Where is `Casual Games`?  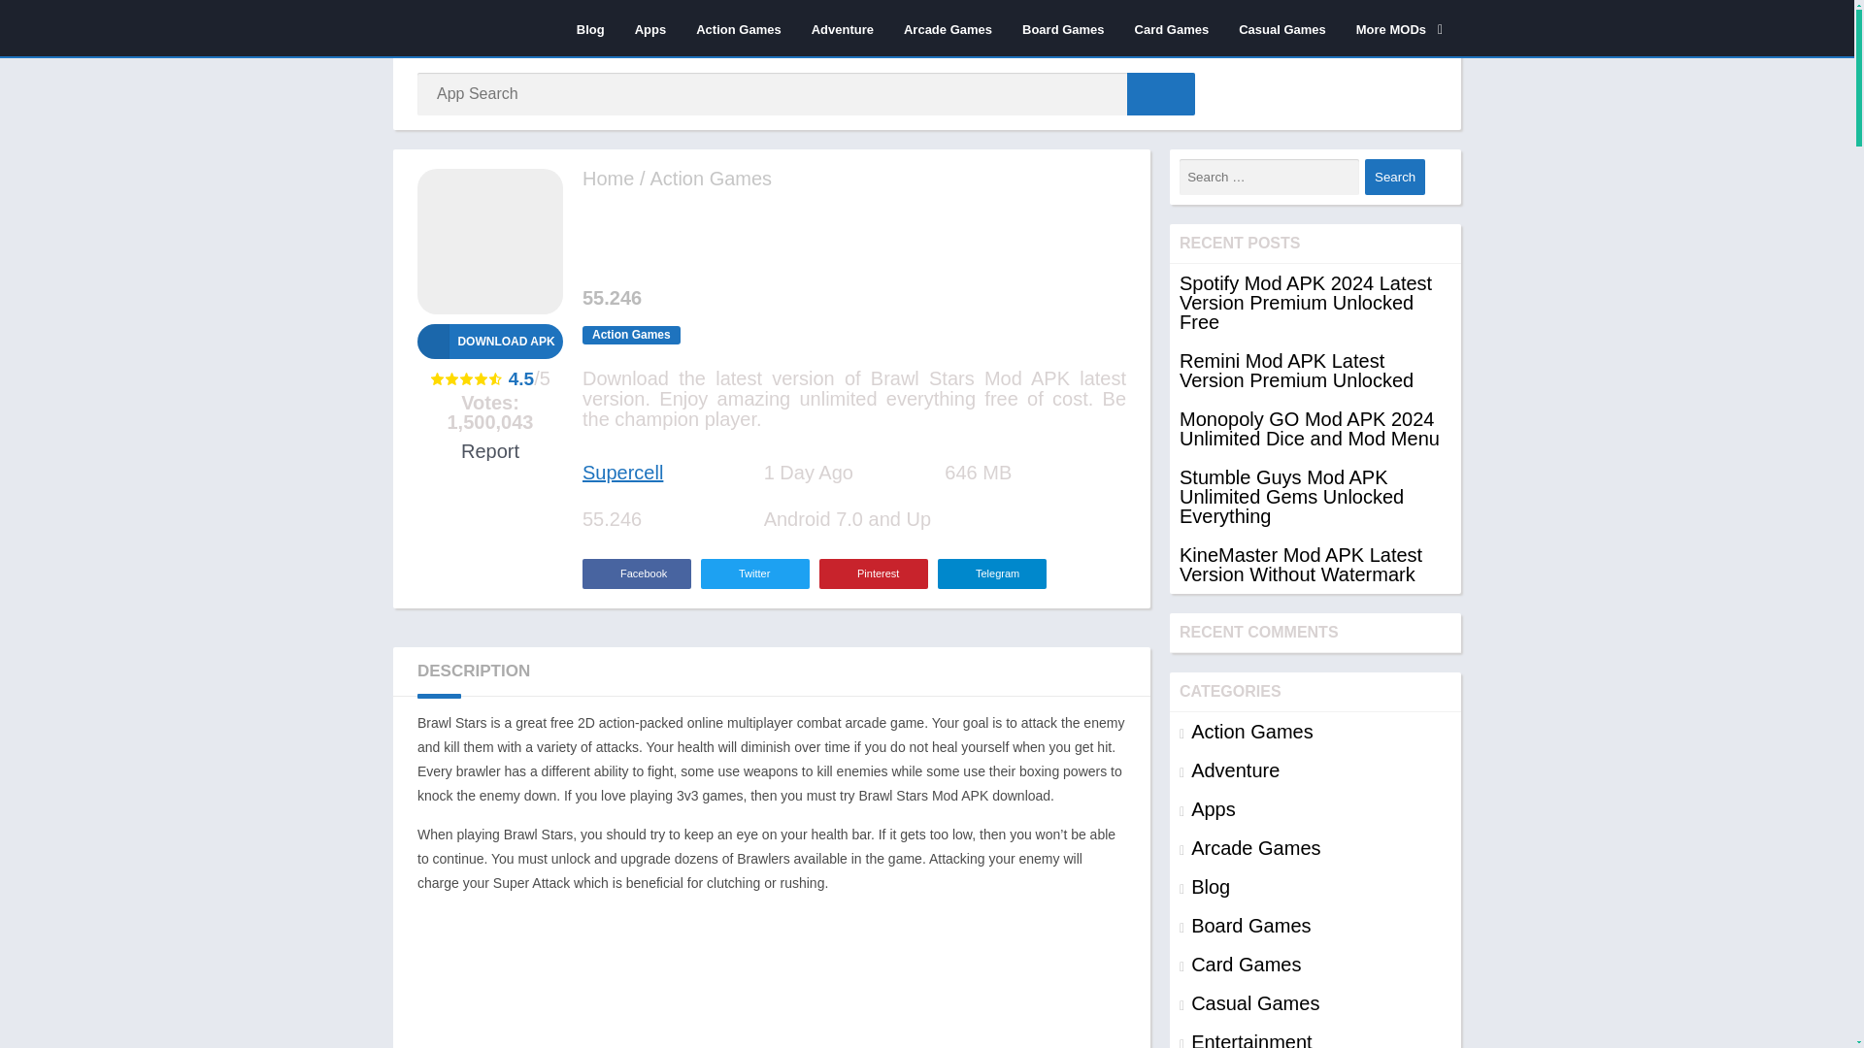 Casual Games is located at coordinates (1281, 28).